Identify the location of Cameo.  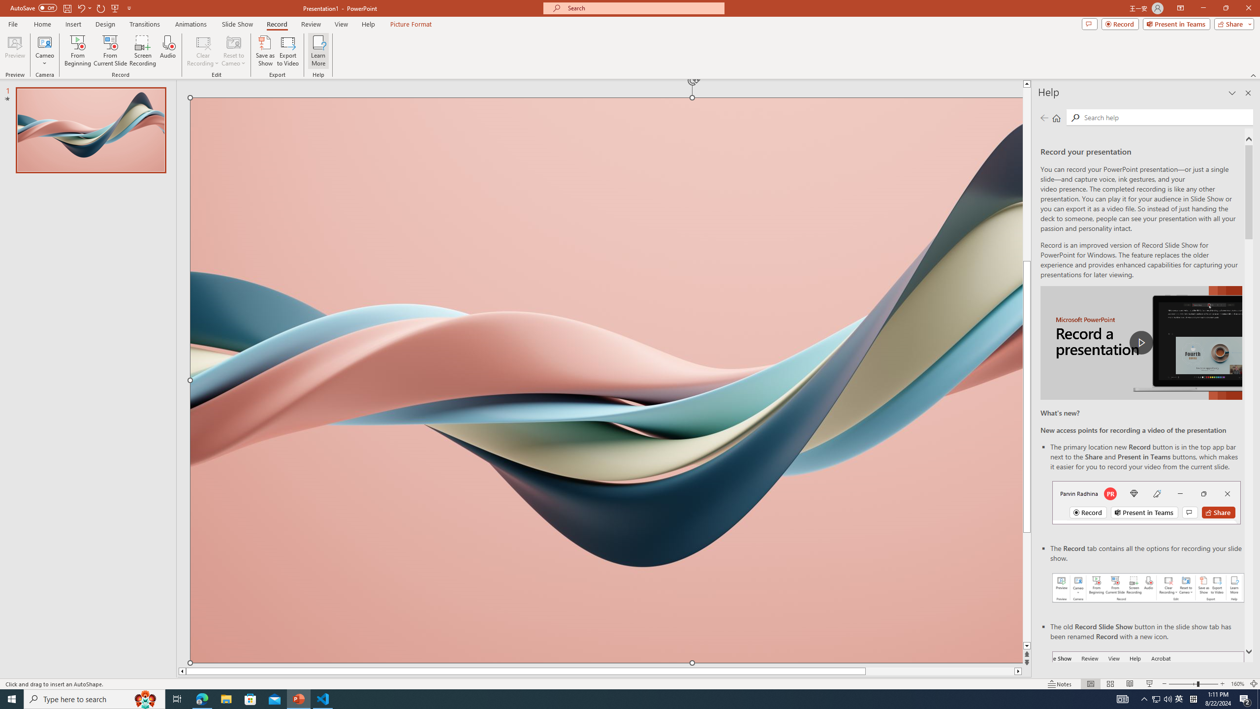
(44, 42).